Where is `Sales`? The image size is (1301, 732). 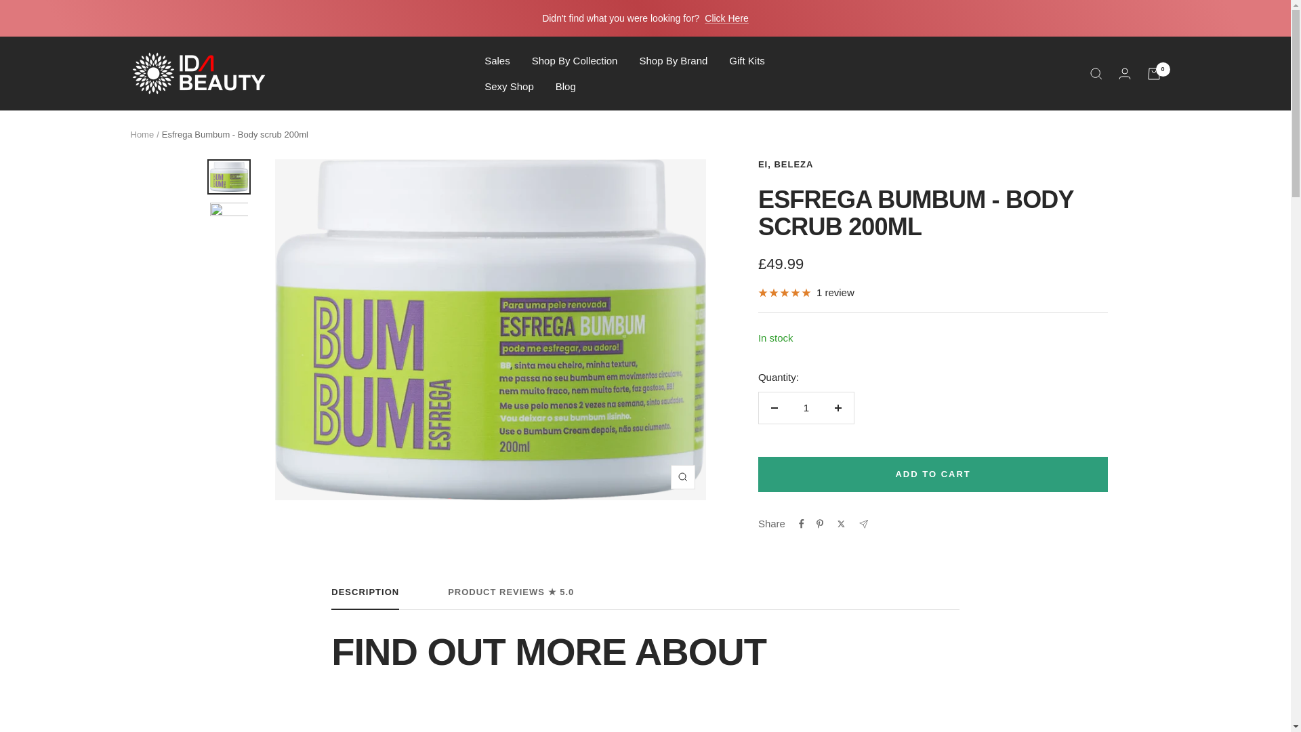
Sales is located at coordinates (497, 60).